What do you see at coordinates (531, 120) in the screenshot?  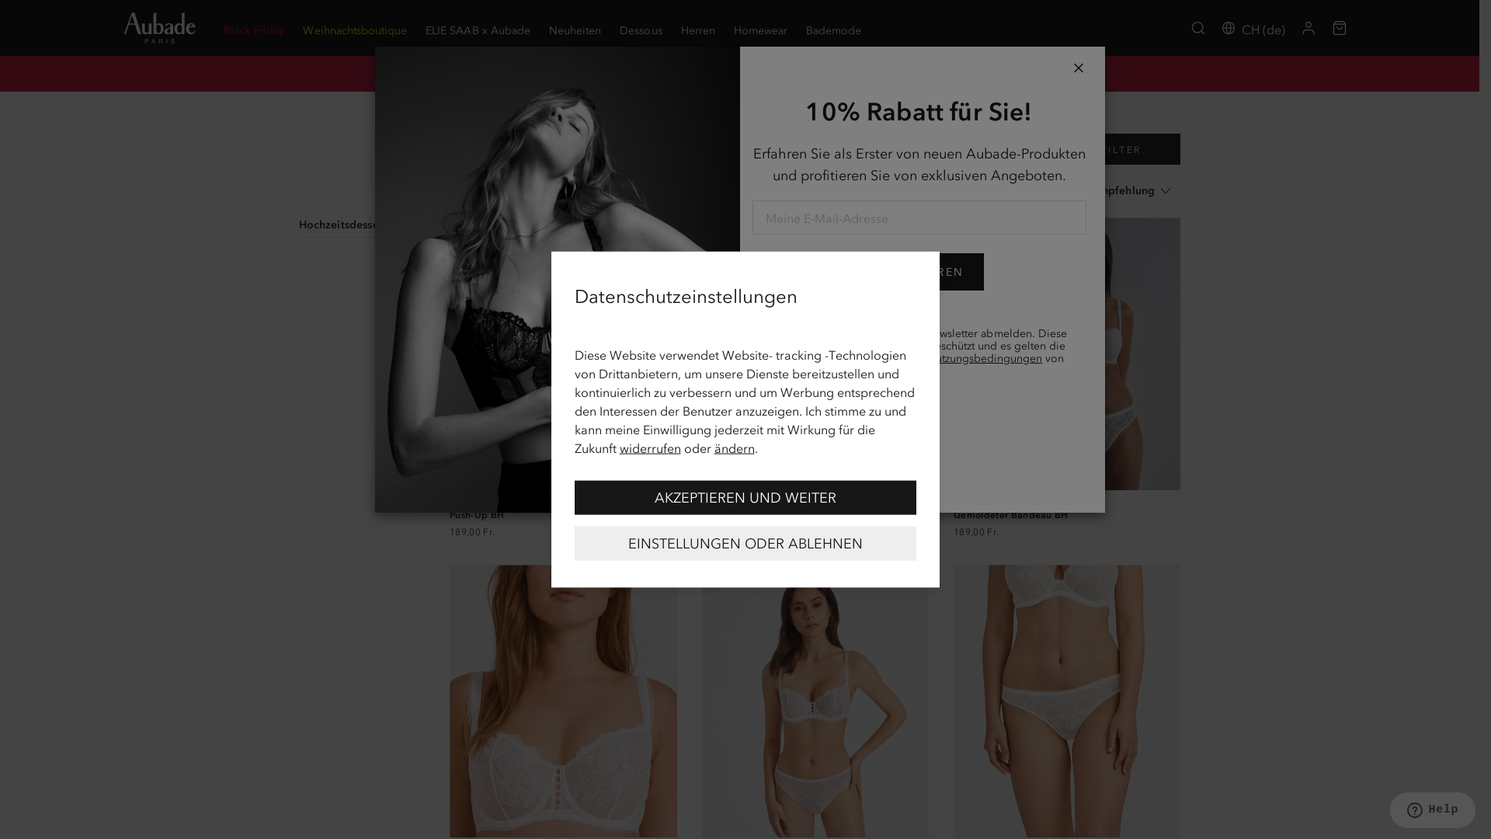 I see `Dessous` at bounding box center [531, 120].